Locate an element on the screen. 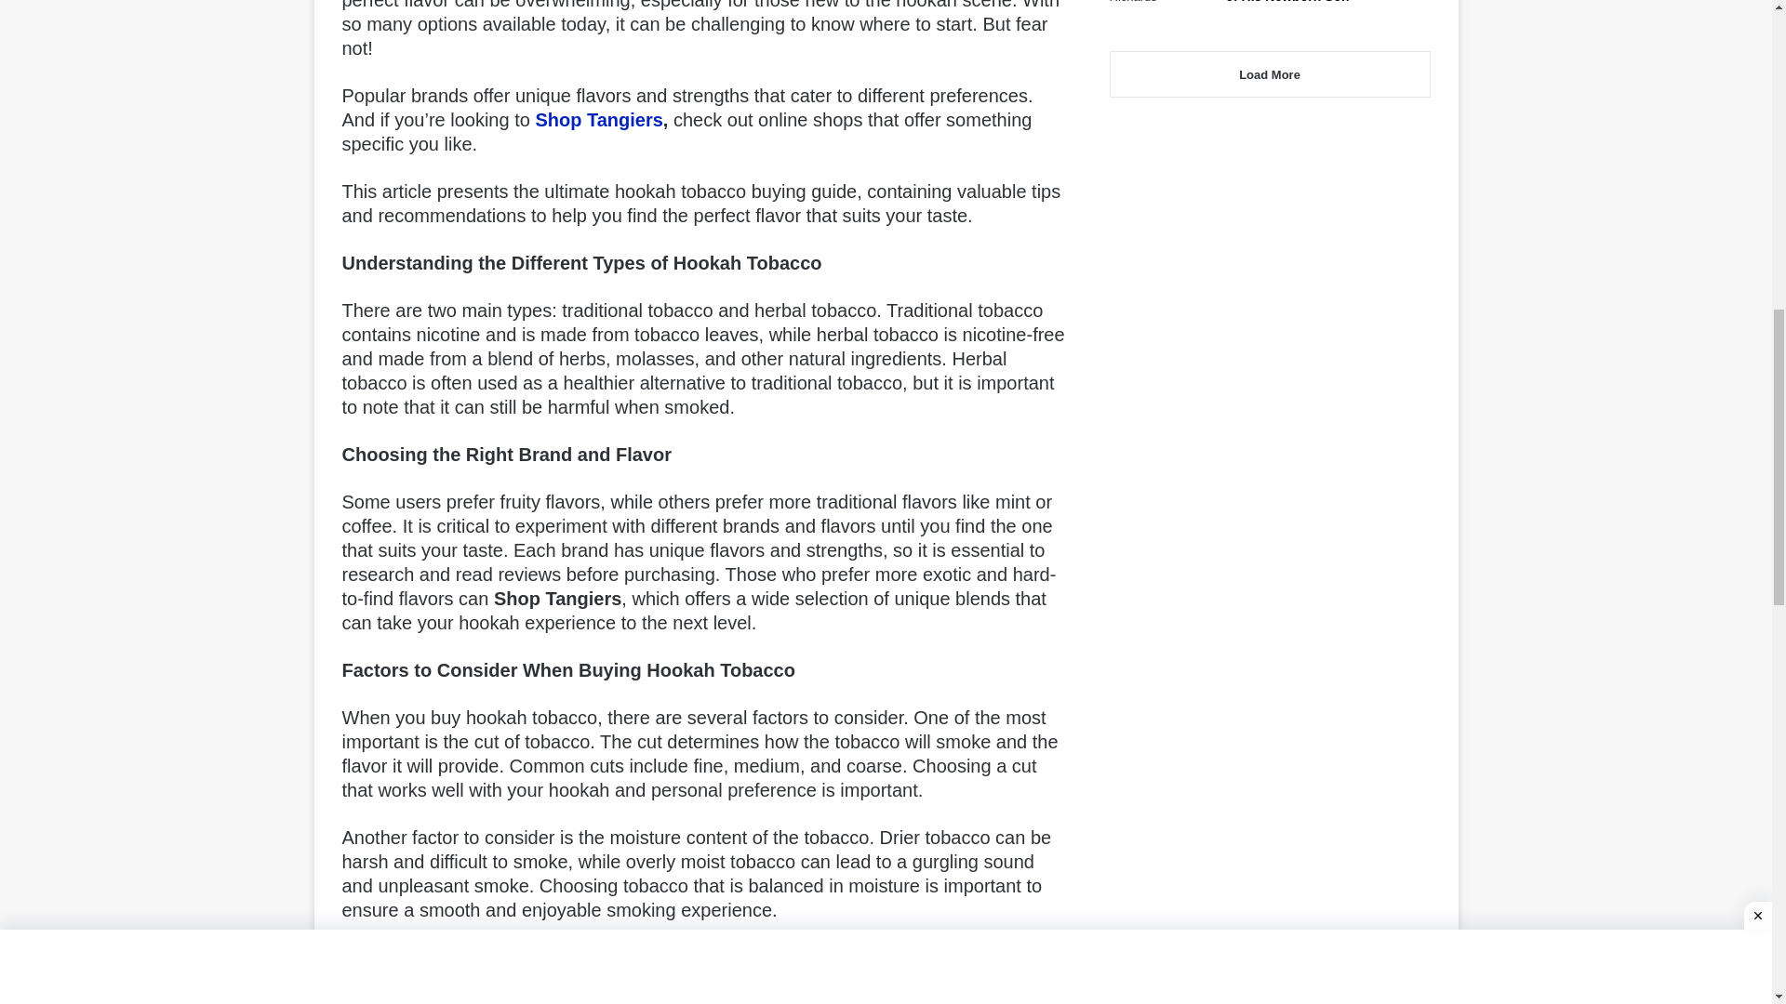  Shop Tangiers is located at coordinates (598, 119).